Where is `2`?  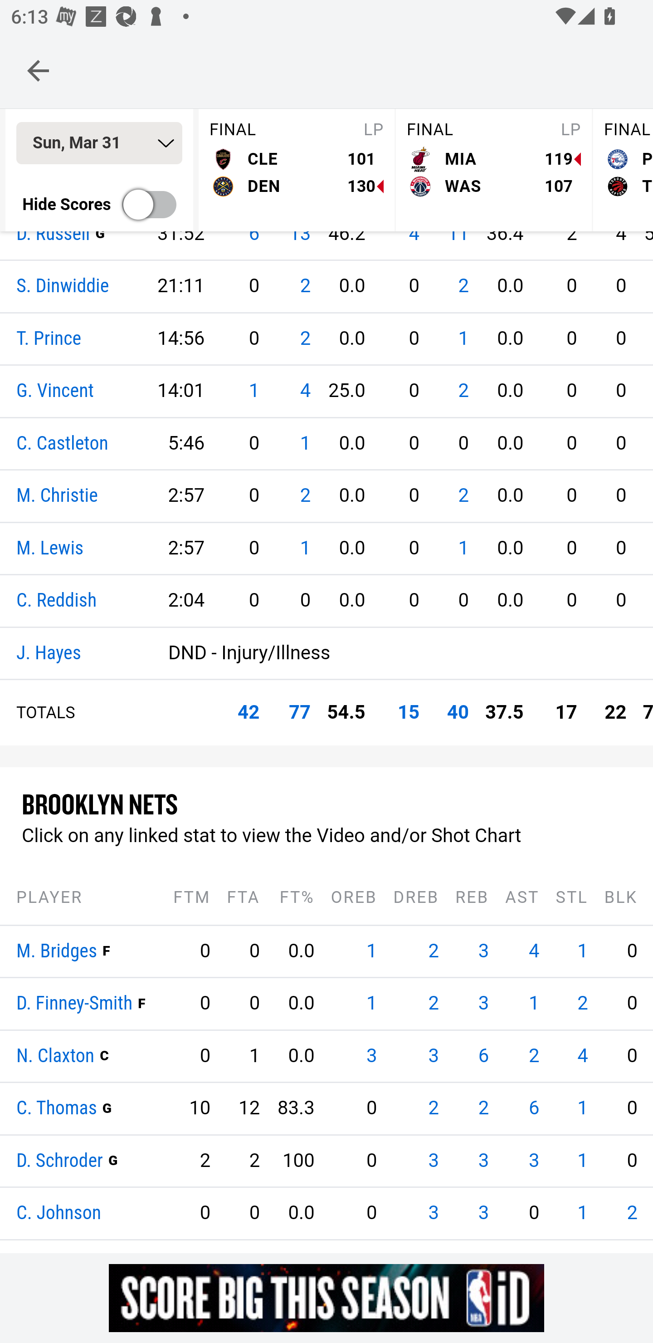
2 is located at coordinates (533, 1056).